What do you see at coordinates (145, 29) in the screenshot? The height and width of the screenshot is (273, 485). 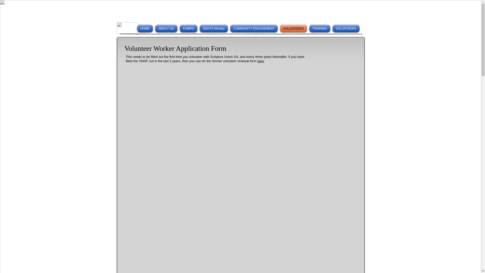 I see `HOME` at bounding box center [145, 29].